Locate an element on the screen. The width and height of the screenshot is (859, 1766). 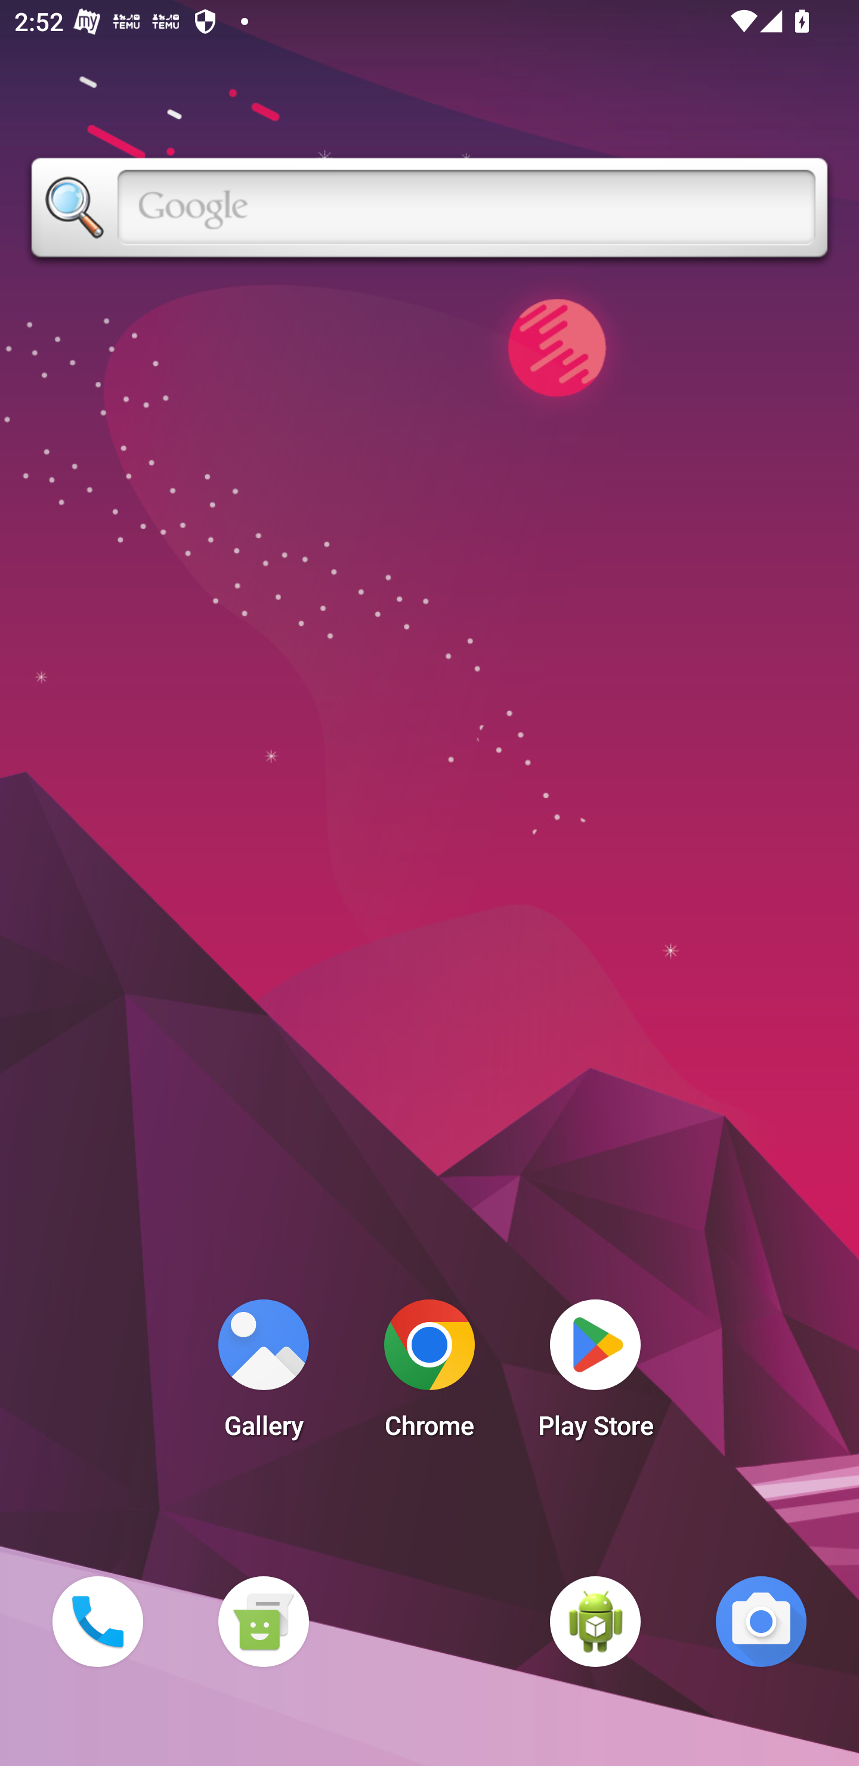
Gallery is located at coordinates (263, 1375).